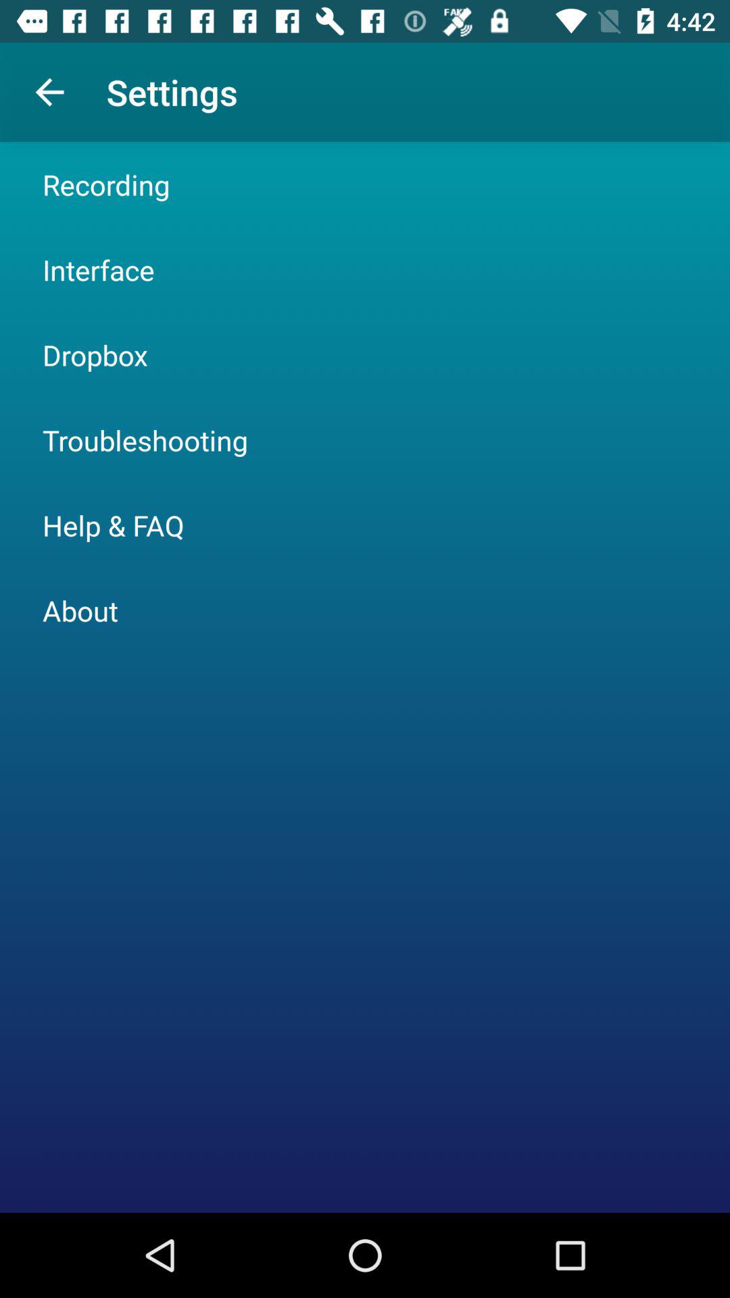 The width and height of the screenshot is (730, 1298). I want to click on open the dropbox item, so click(95, 354).